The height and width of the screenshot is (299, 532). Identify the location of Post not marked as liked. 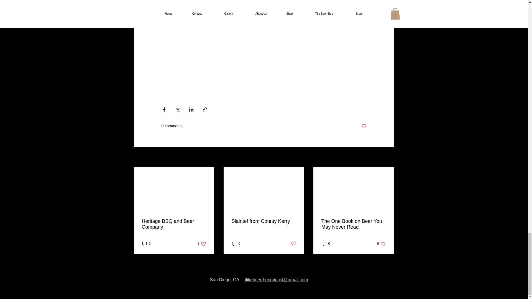
(388, 157).